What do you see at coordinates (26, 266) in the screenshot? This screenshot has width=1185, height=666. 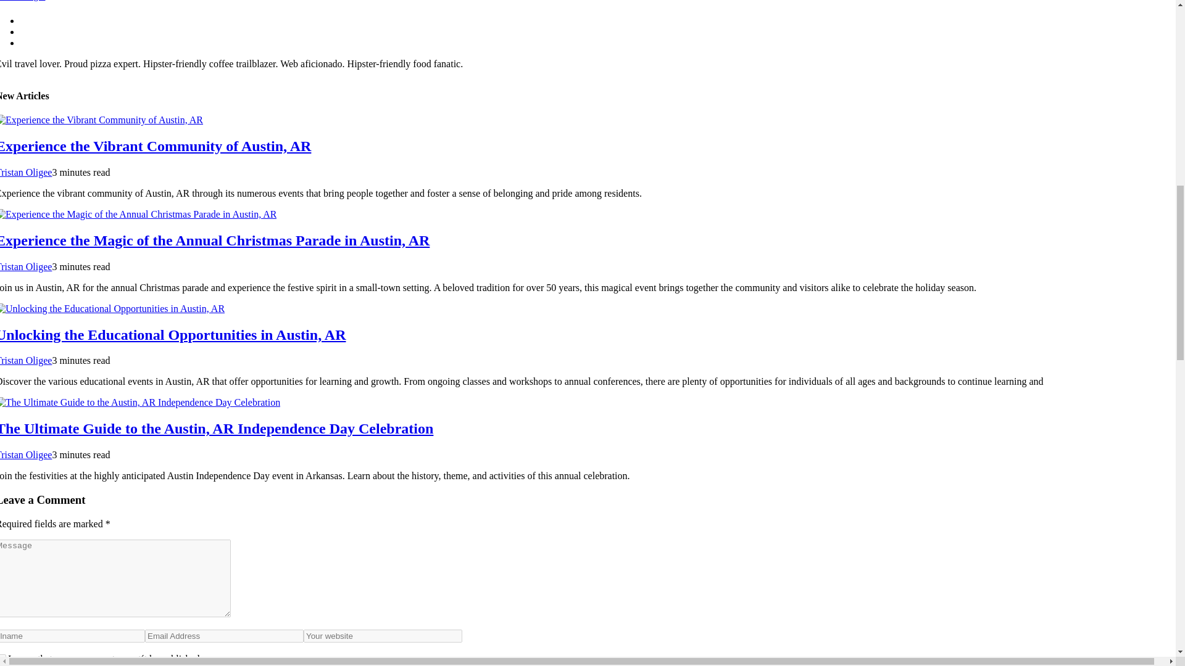 I see `Posts by Tristan Oligee` at bounding box center [26, 266].